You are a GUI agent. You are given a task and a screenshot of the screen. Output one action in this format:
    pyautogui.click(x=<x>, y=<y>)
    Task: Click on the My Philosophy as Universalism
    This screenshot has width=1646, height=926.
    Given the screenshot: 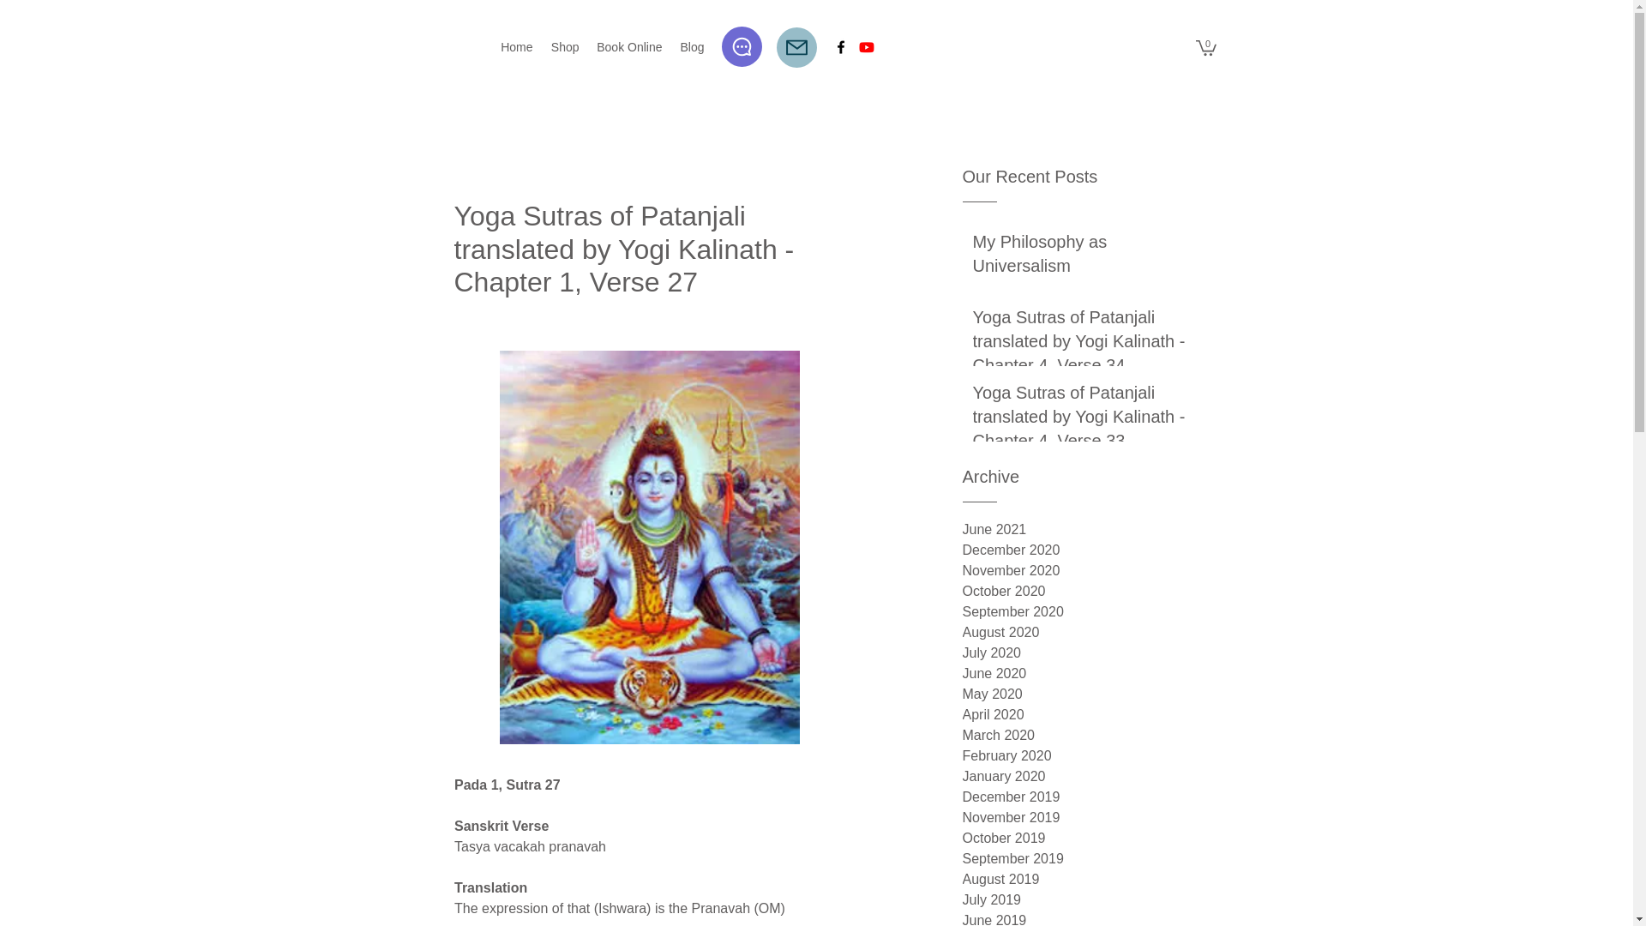 What is the action you would take?
    pyautogui.click(x=1084, y=256)
    